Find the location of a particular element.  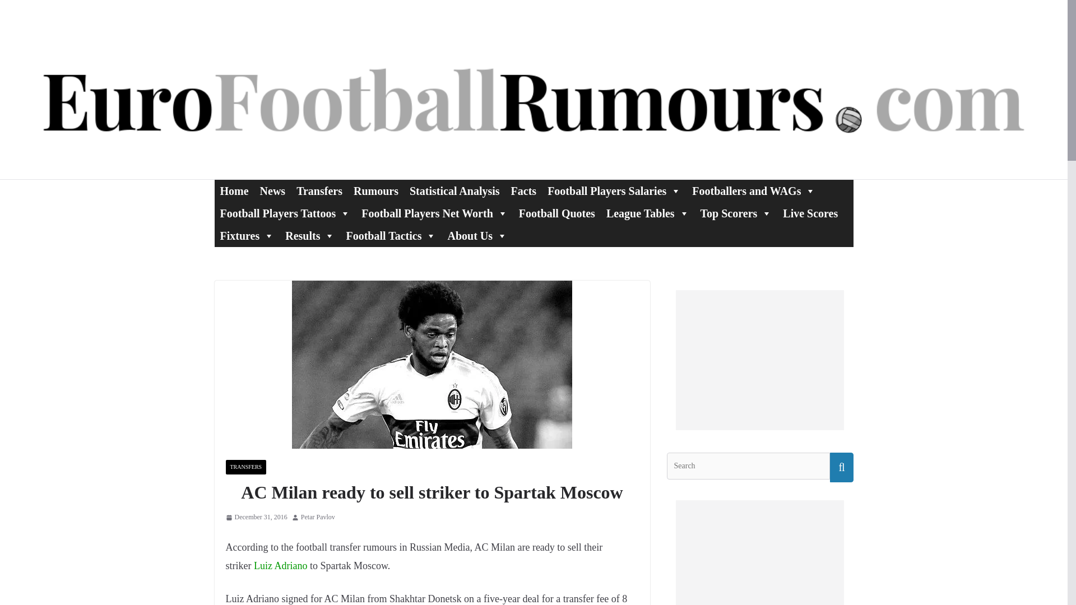

Rumours is located at coordinates (375, 190).